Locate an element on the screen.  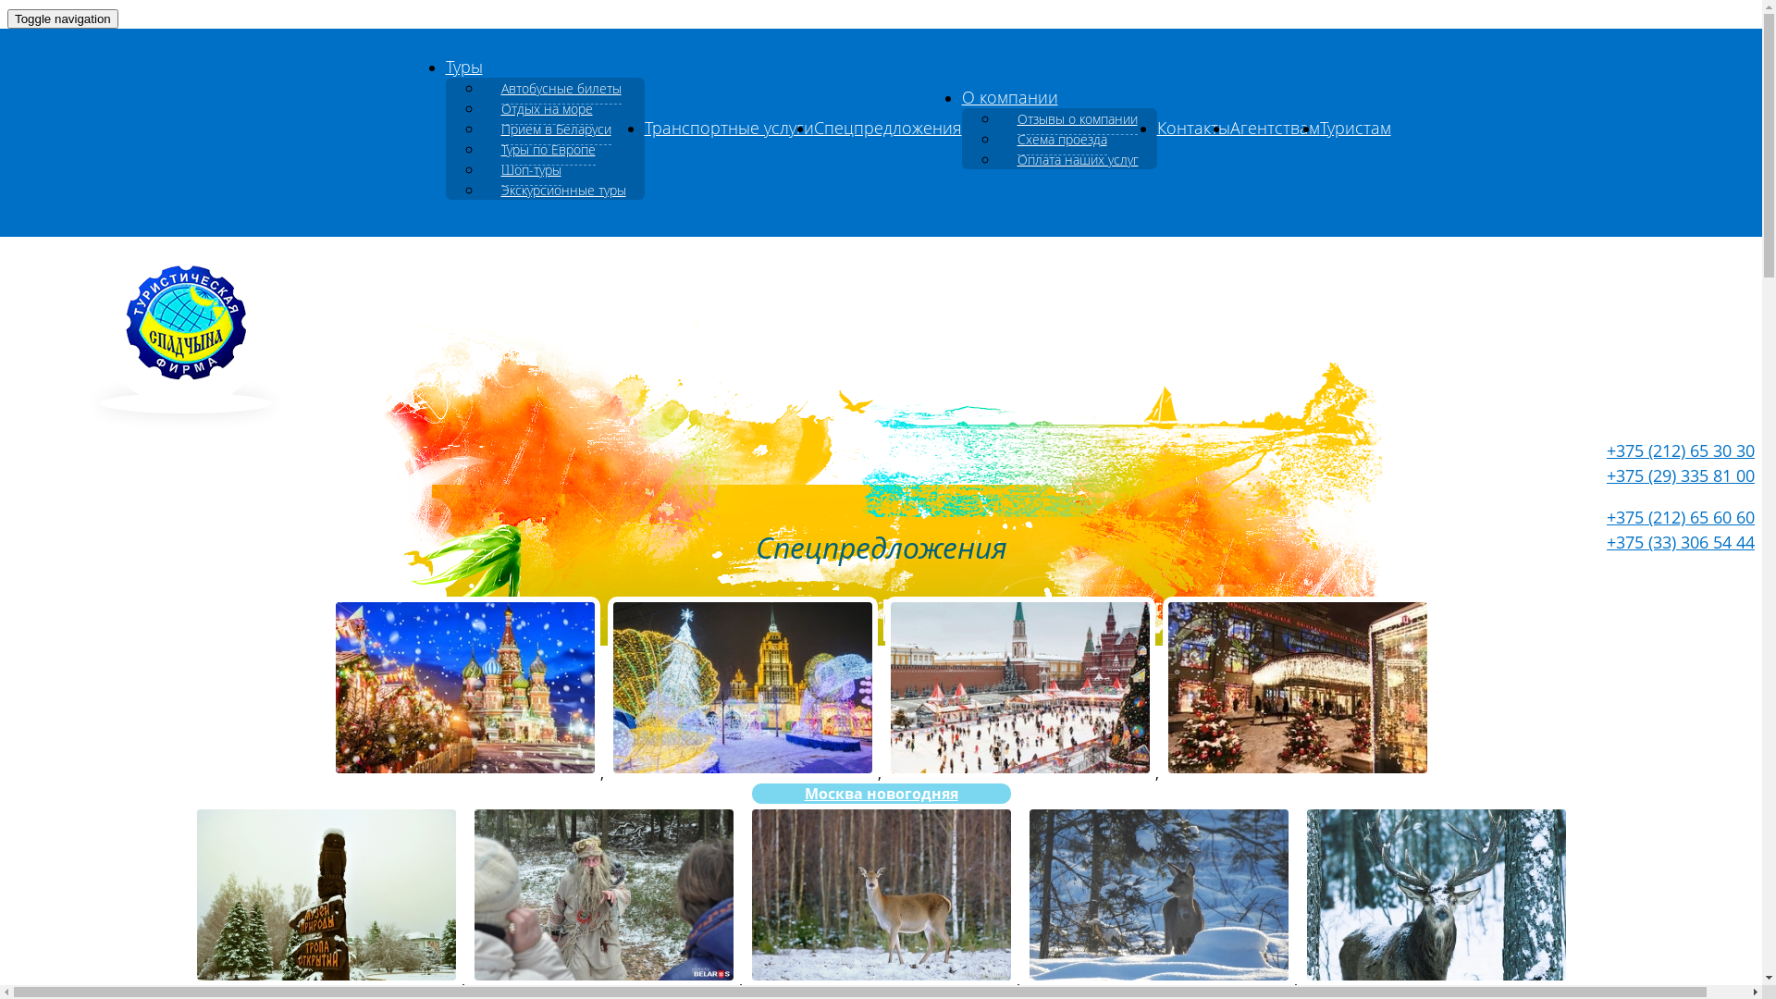
+375 (212) 65 60 60 is located at coordinates (1681, 517).